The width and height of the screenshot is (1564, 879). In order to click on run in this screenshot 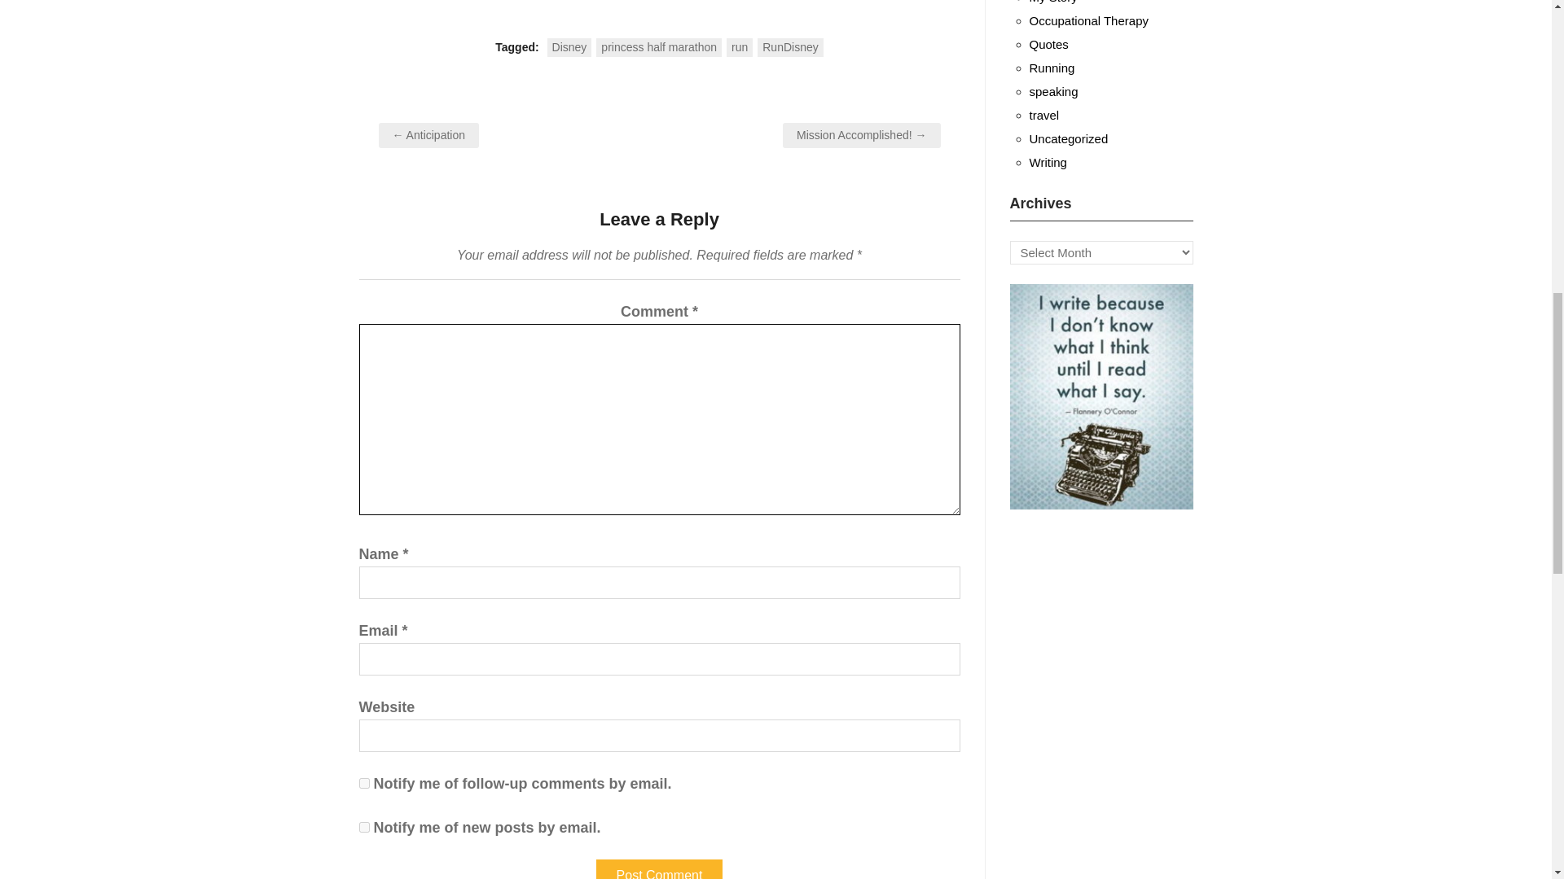, I will do `click(740, 47)`.